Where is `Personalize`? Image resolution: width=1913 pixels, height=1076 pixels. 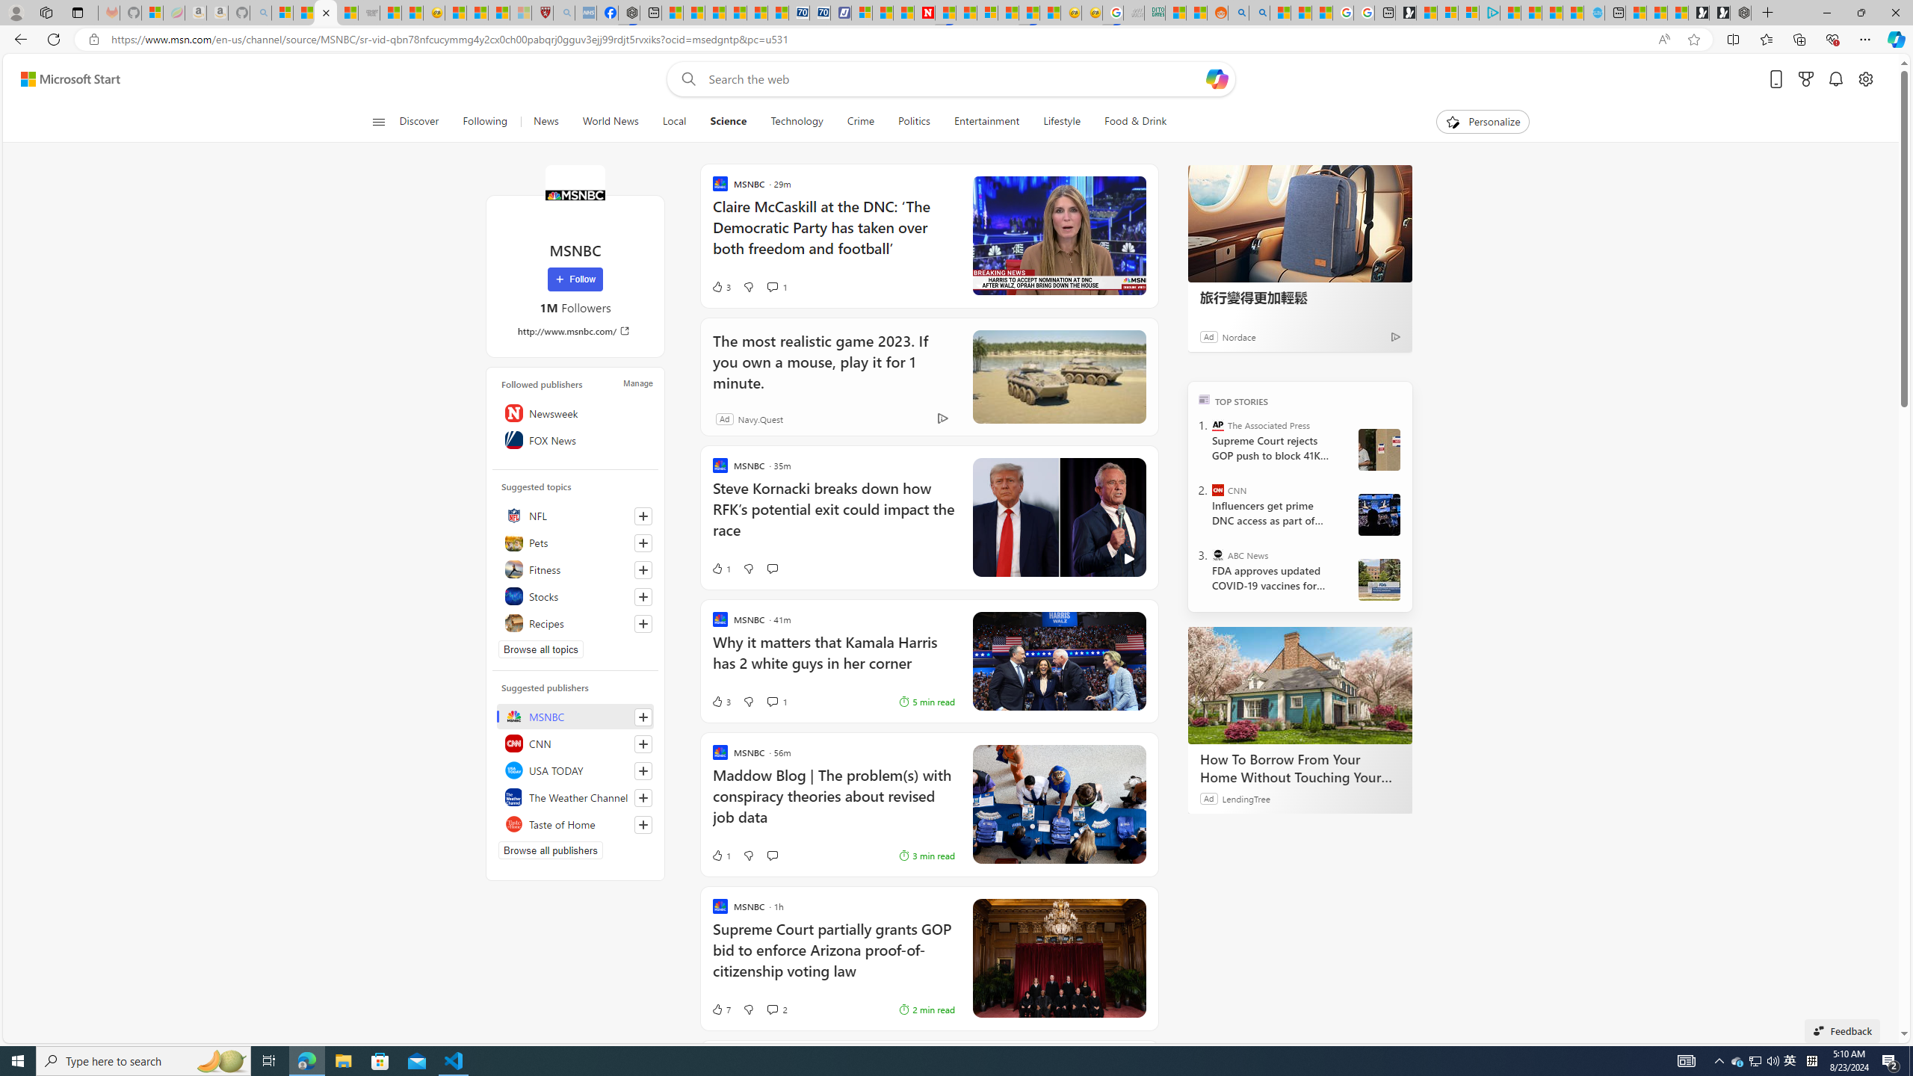
Personalize is located at coordinates (1483, 122).